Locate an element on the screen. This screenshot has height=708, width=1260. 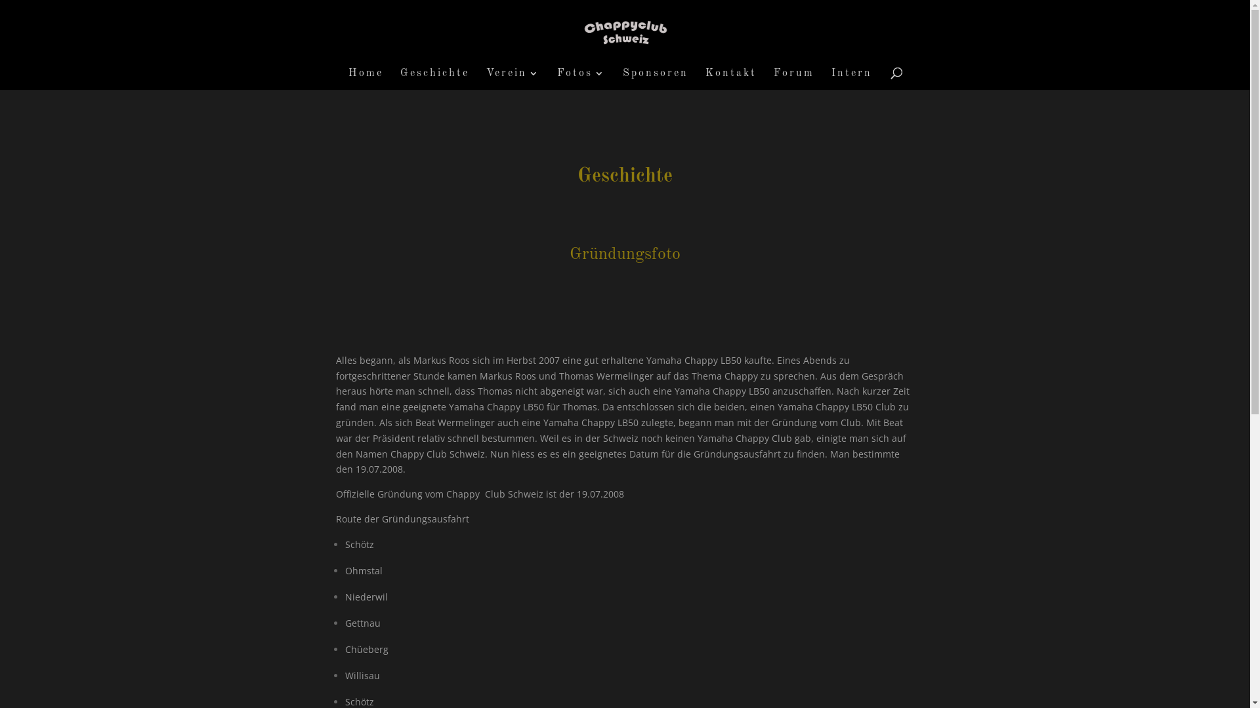
Geschichte is located at coordinates (422, 538).